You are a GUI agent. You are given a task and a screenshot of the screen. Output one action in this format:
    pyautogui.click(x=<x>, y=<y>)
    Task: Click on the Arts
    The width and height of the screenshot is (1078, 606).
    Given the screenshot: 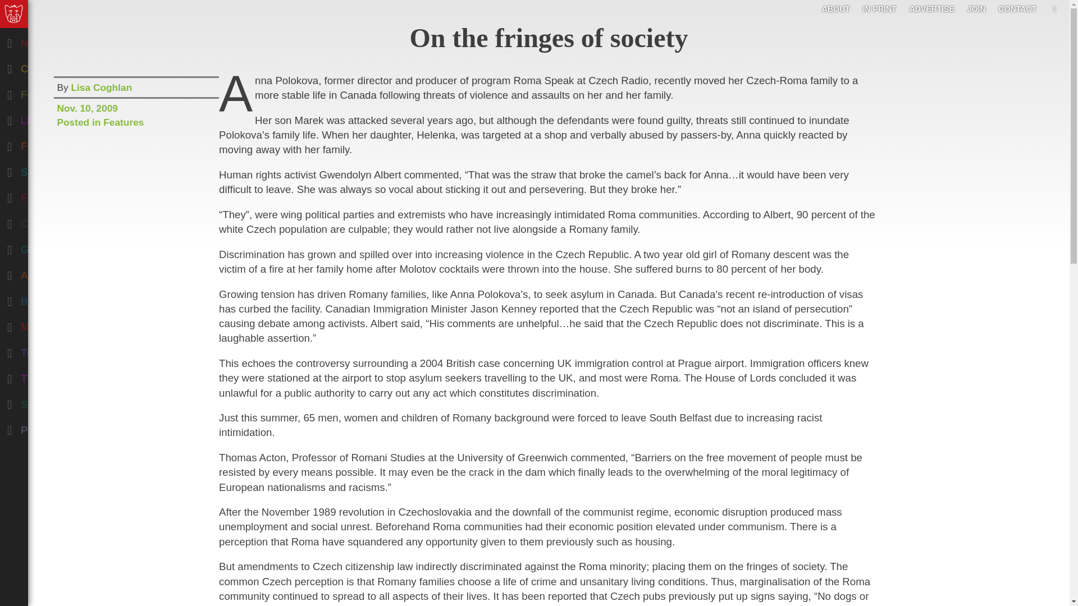 What is the action you would take?
    pyautogui.click(x=58, y=273)
    